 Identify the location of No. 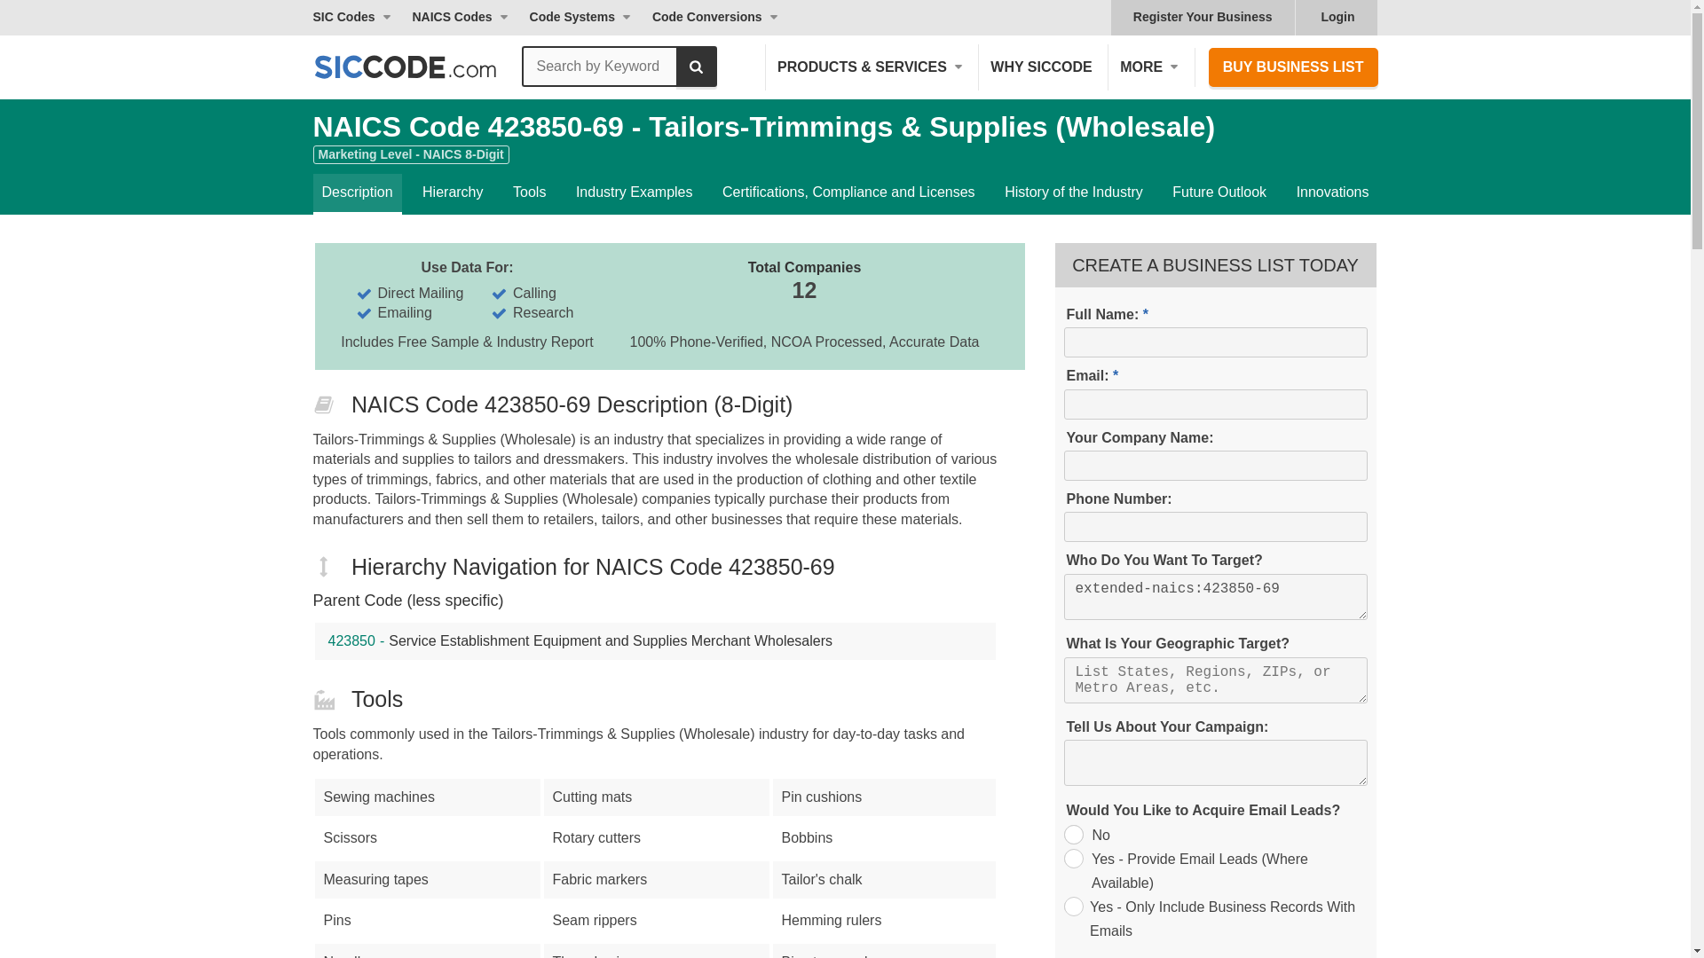
(1072, 834).